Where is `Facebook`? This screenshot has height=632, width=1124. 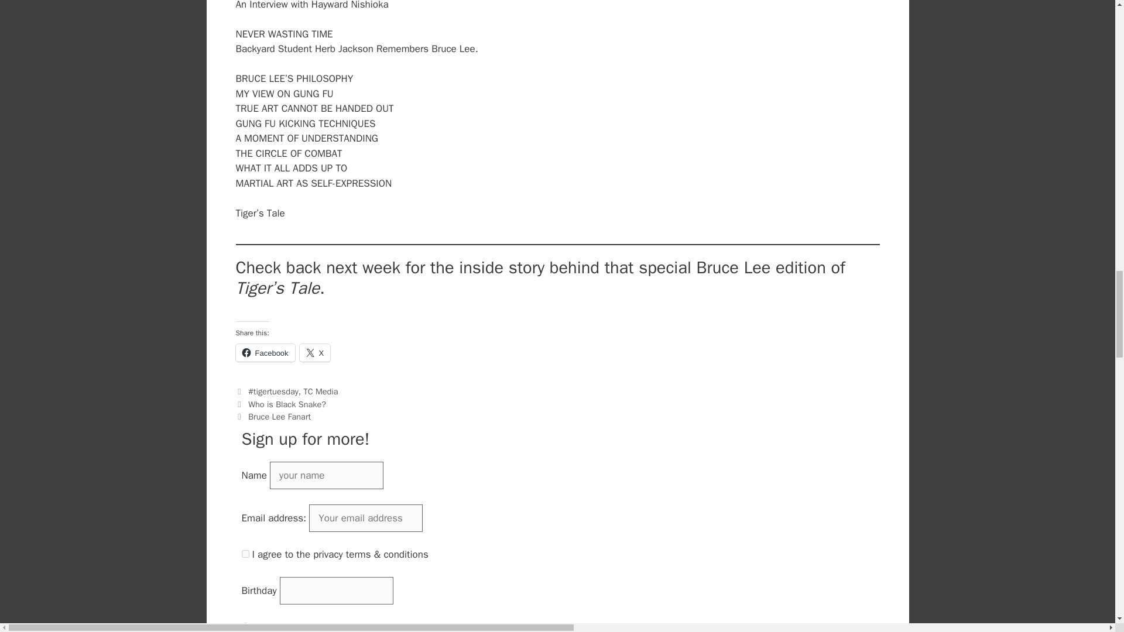
Facebook is located at coordinates (265, 352).